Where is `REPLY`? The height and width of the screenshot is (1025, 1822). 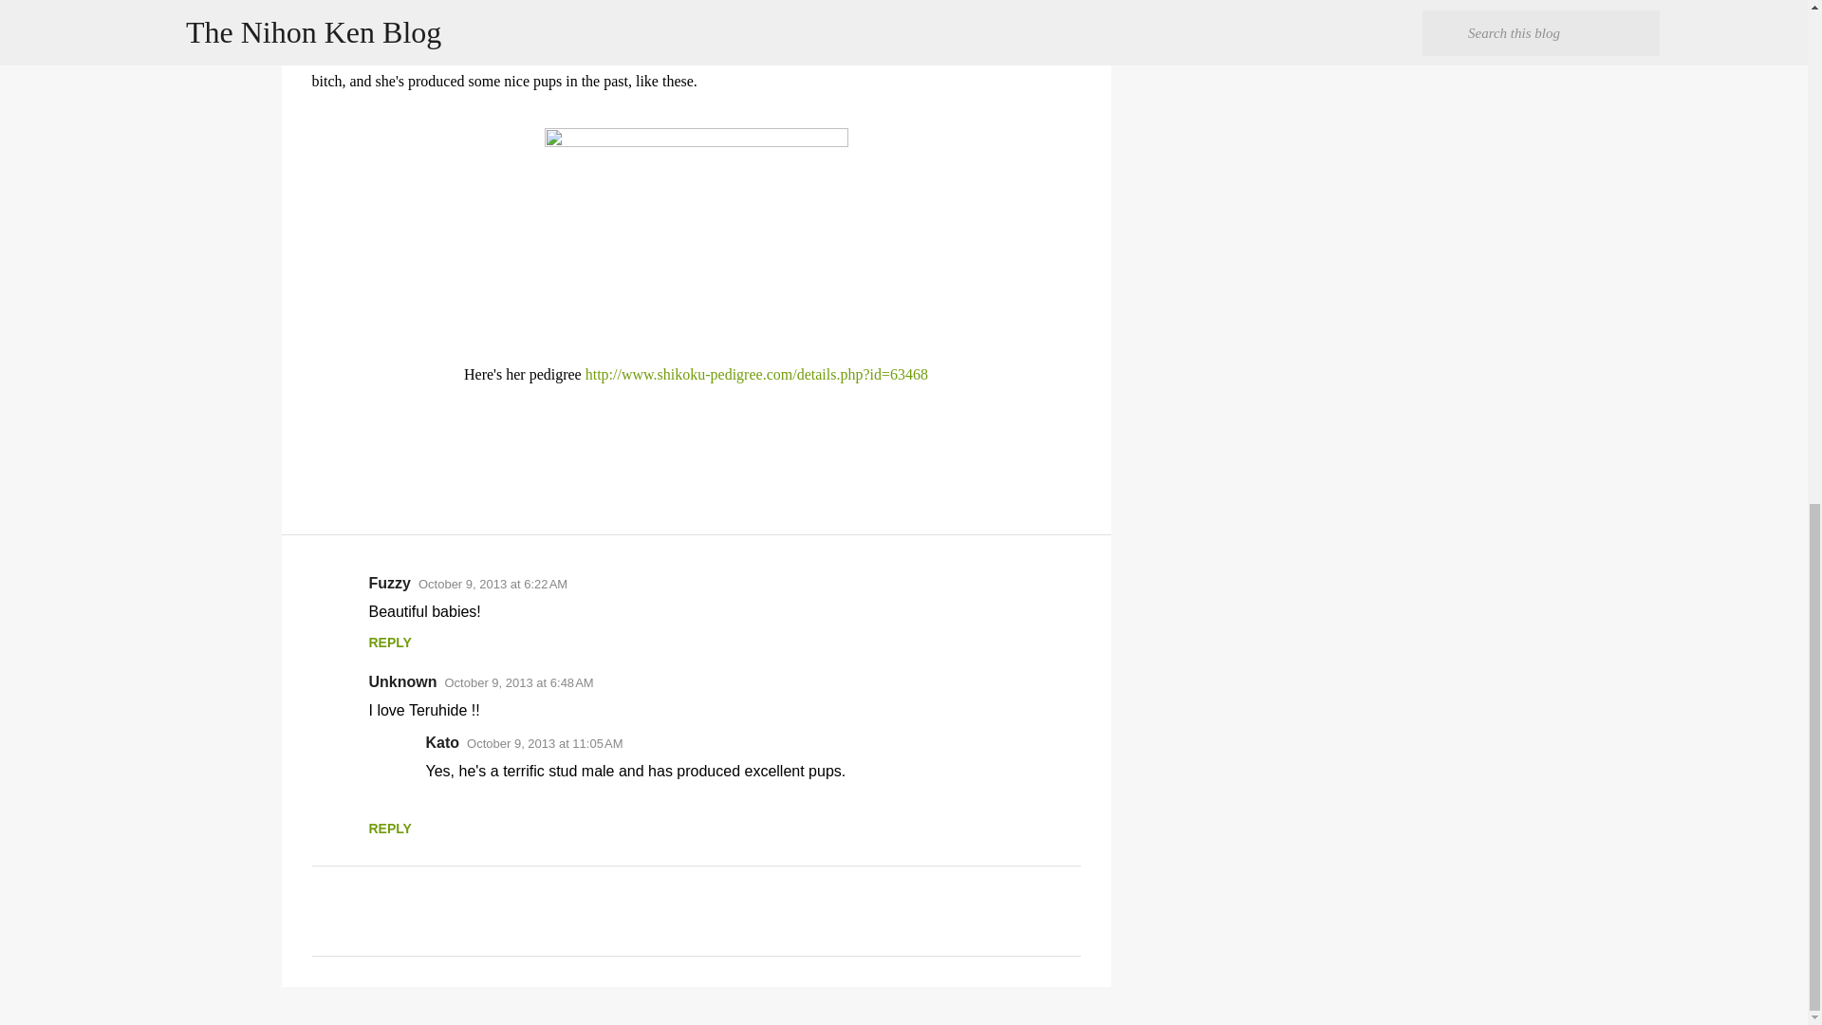 REPLY is located at coordinates (389, 642).